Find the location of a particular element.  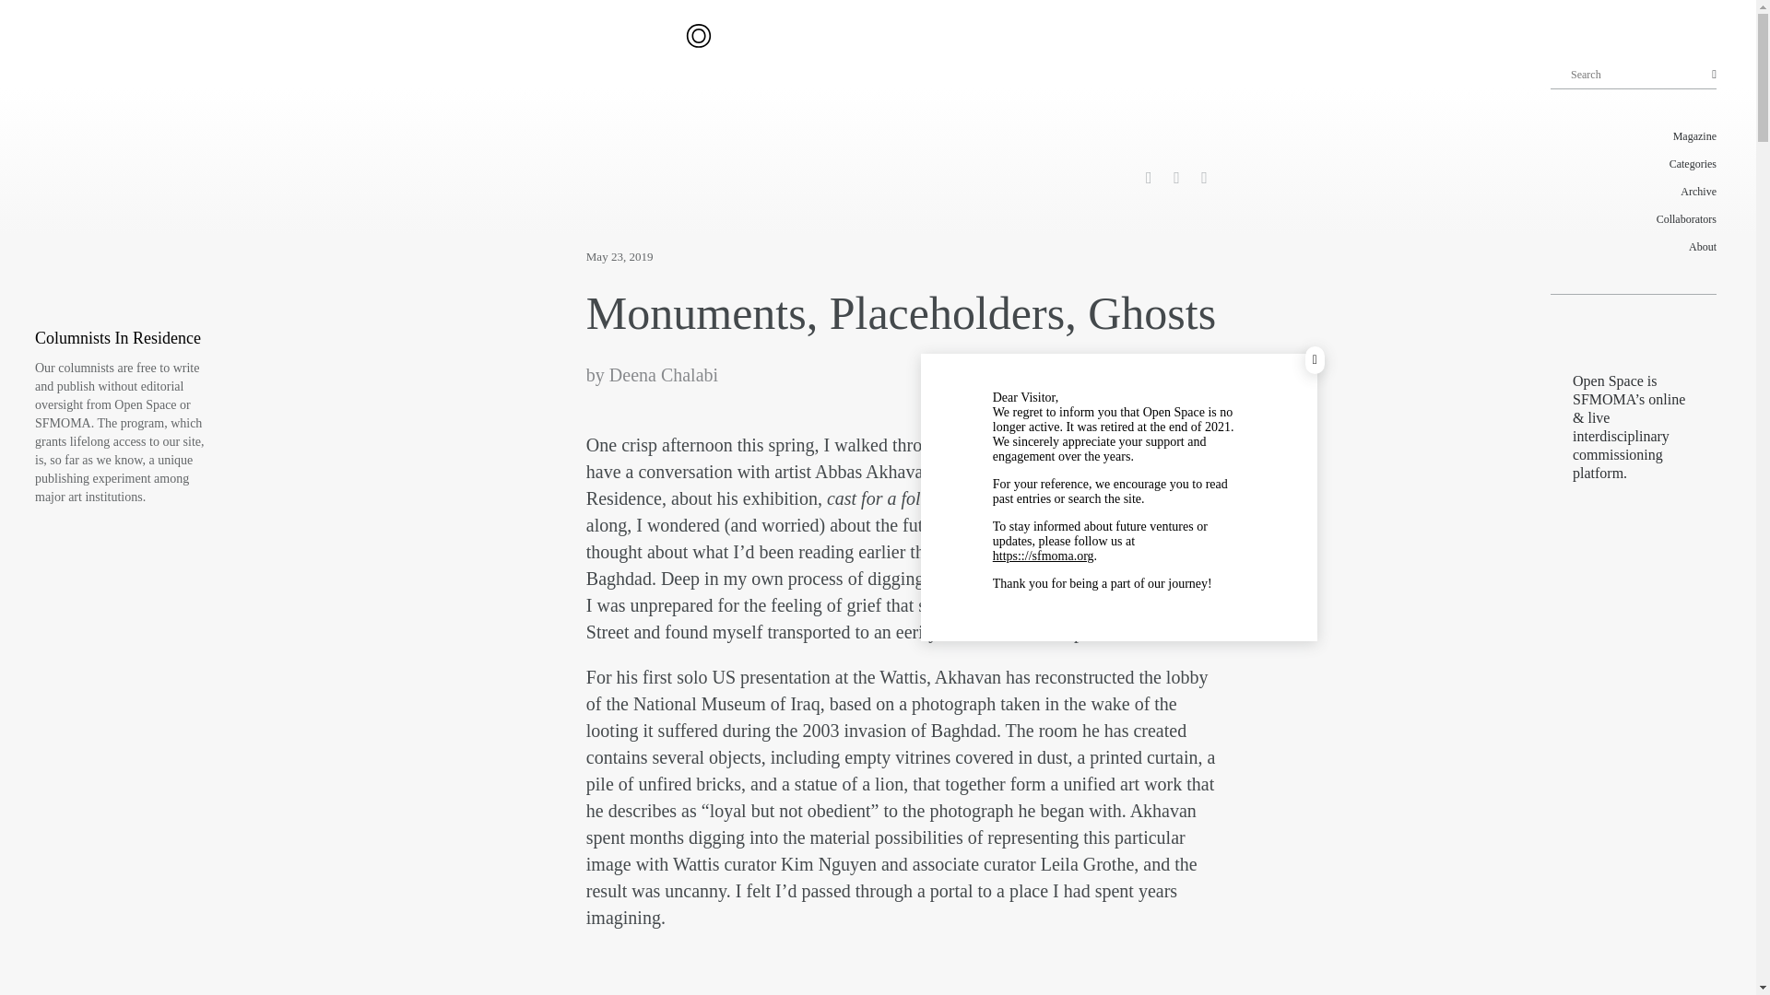

About is located at coordinates (1634, 246).